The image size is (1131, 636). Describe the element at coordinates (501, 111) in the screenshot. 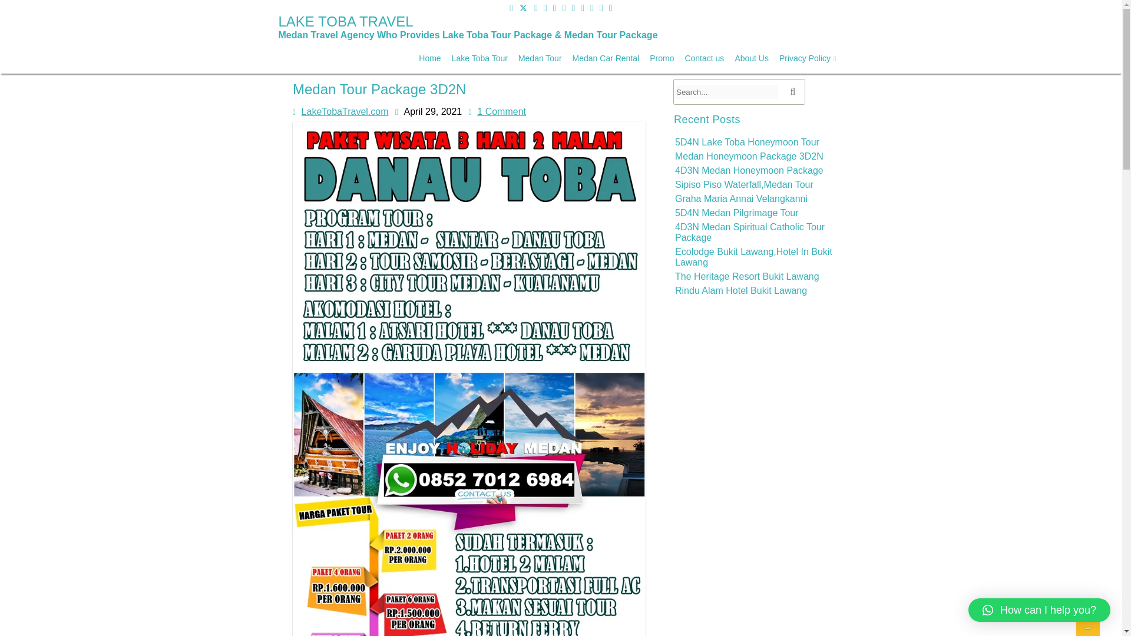

I see `1 Comment` at that location.